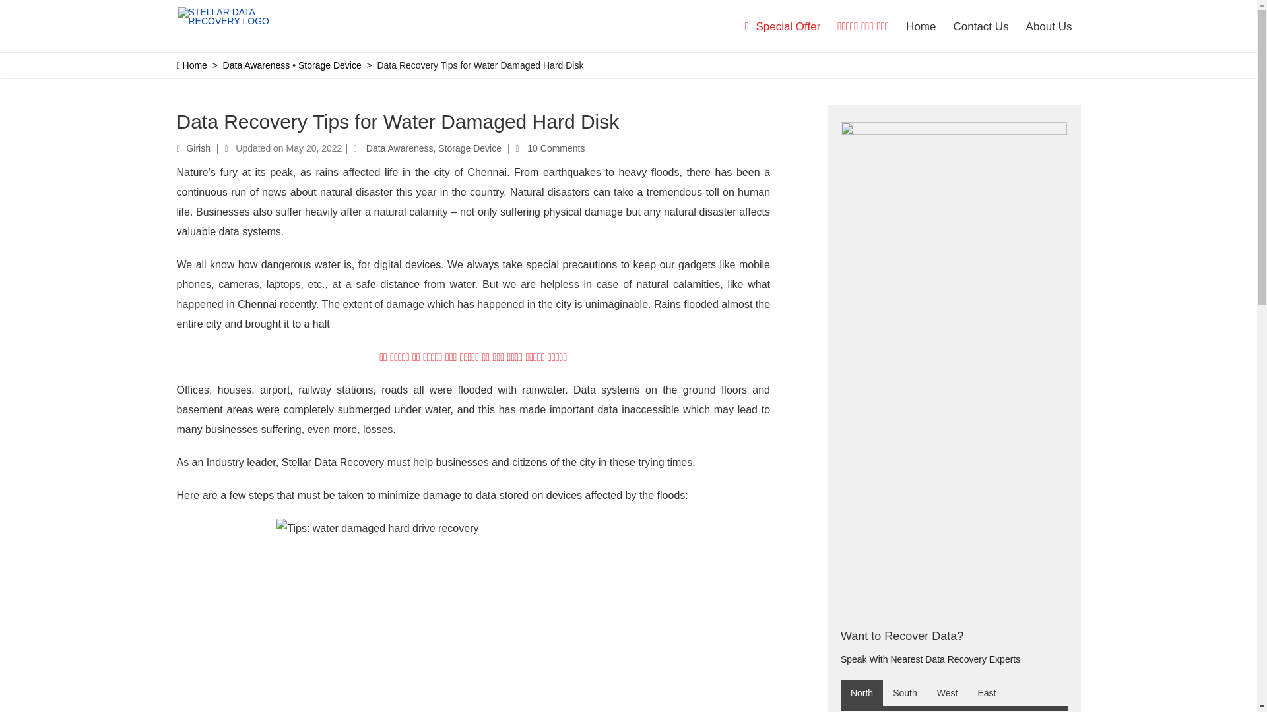 The width and height of the screenshot is (1267, 712). Describe the element at coordinates (987, 694) in the screenshot. I see `East` at that location.